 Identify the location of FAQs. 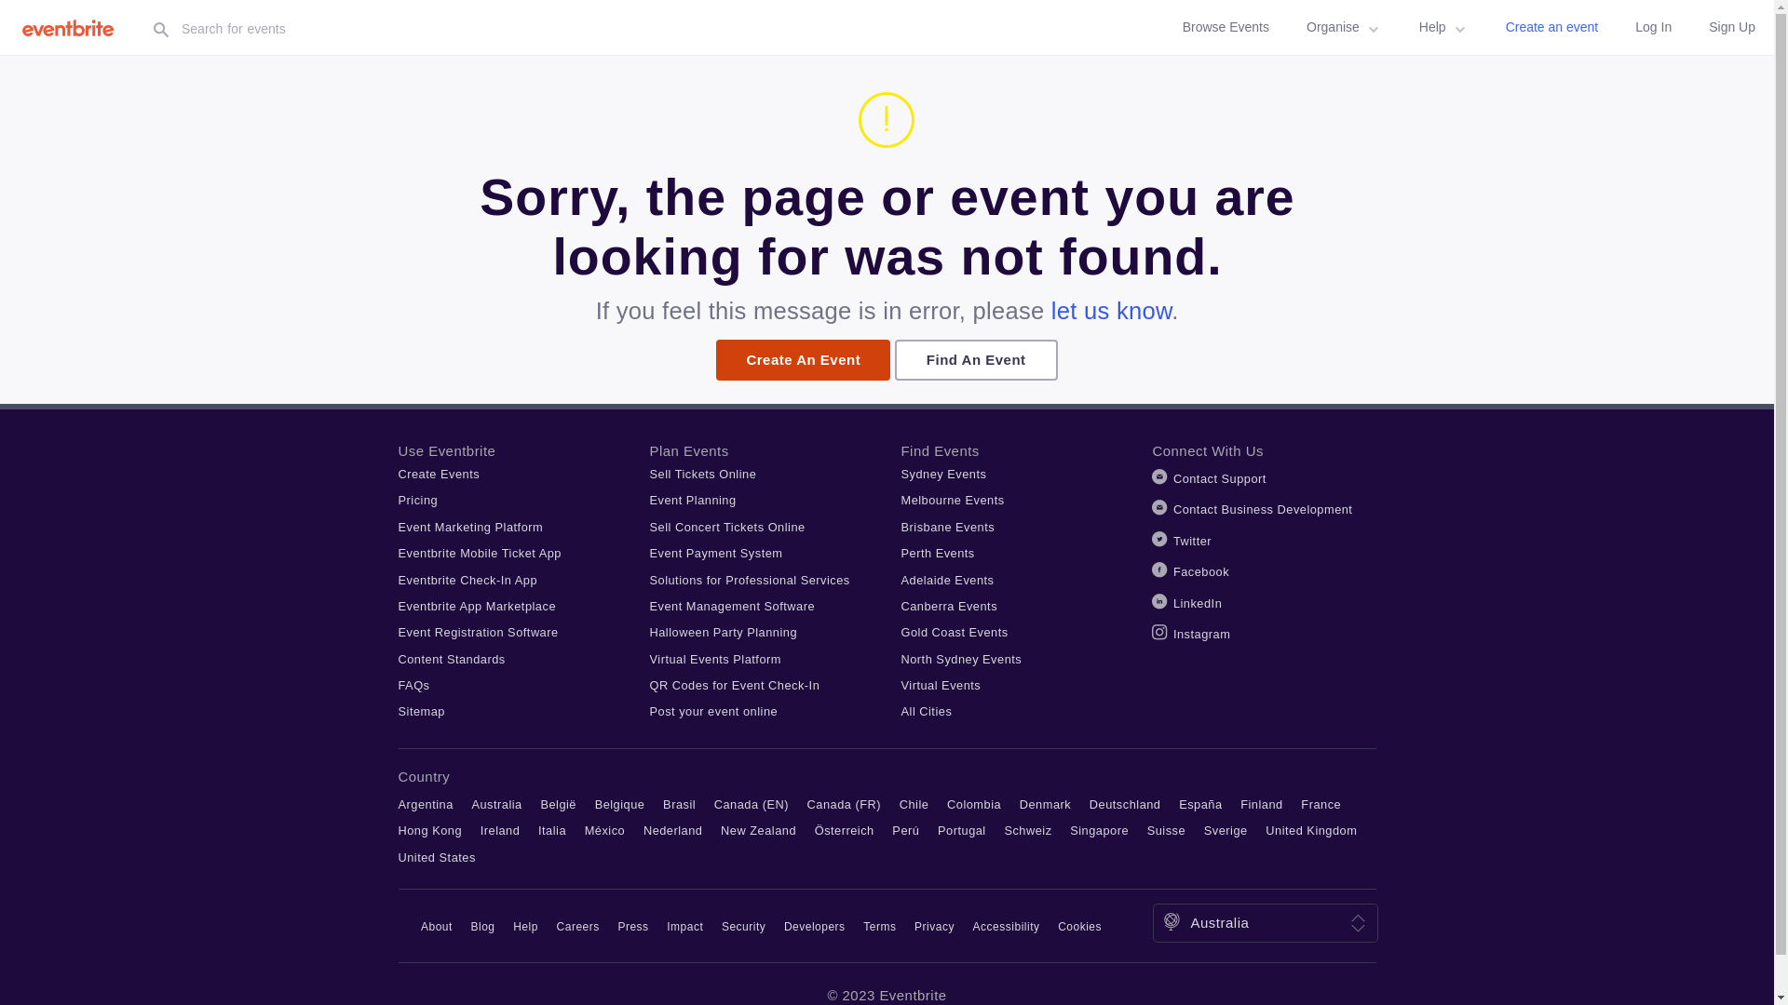
(414, 685).